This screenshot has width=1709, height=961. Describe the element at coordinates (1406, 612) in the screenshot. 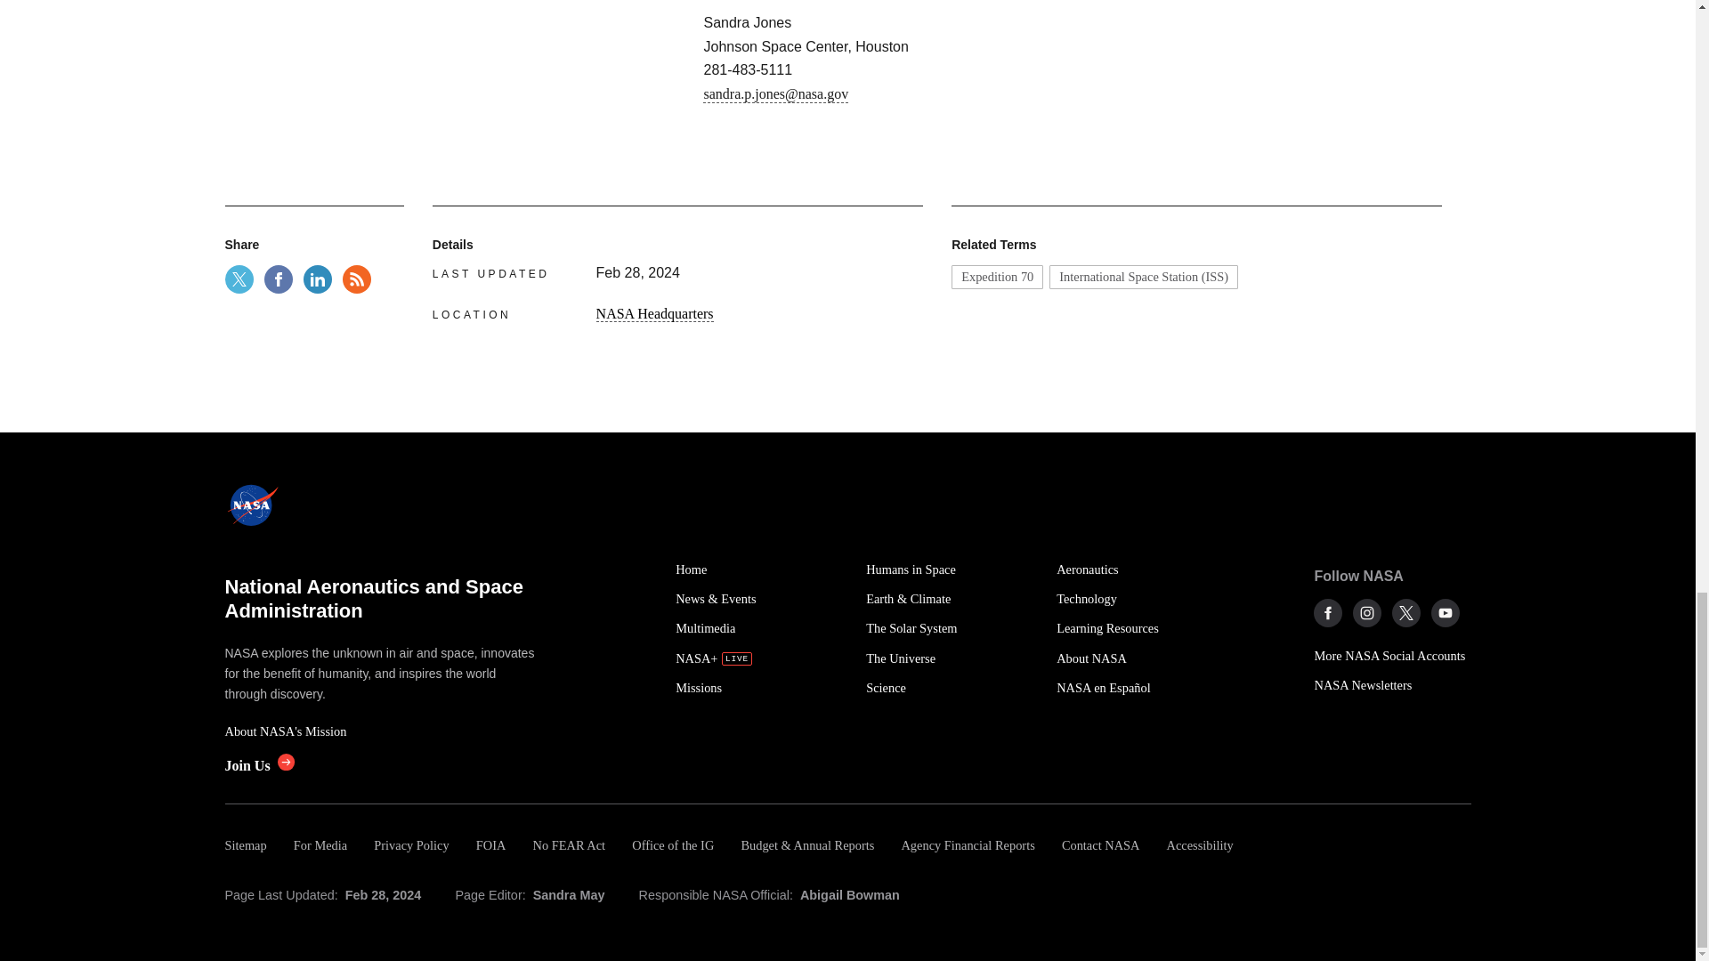

I see `NASA on X` at that location.